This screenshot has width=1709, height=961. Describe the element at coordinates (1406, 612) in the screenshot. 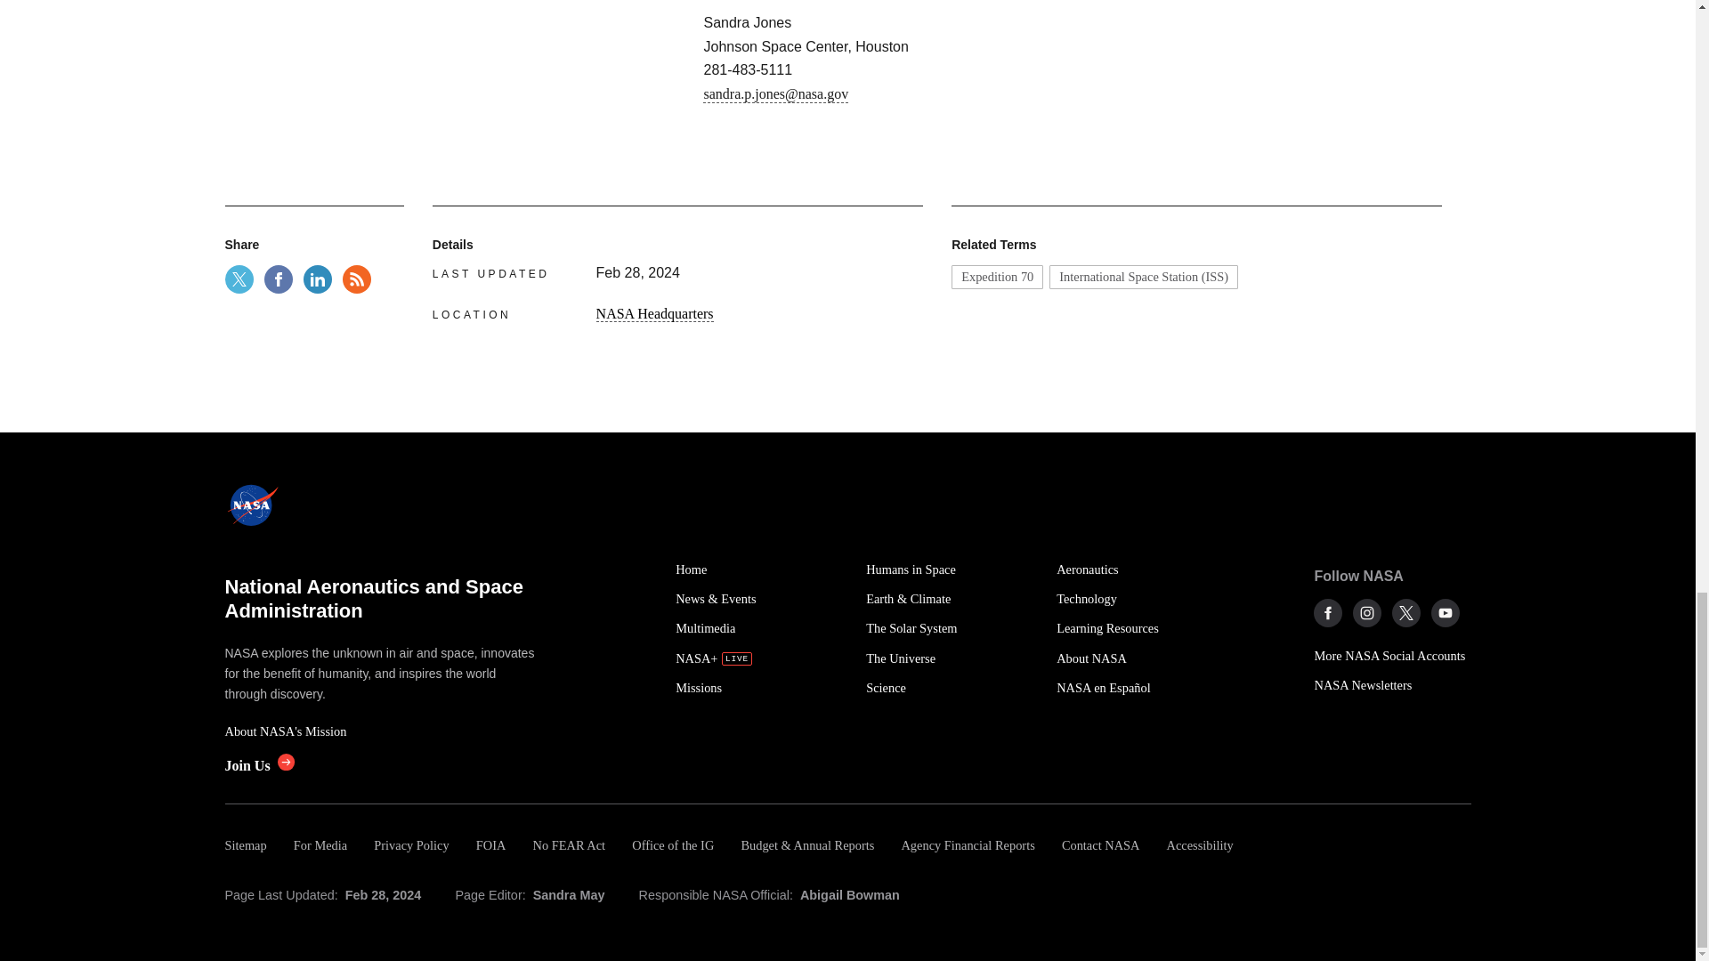

I see `NASA on X` at that location.